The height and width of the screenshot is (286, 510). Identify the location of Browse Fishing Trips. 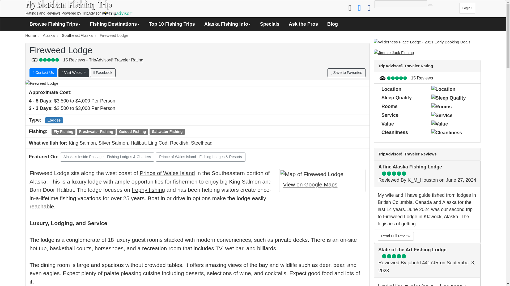
(55, 24).